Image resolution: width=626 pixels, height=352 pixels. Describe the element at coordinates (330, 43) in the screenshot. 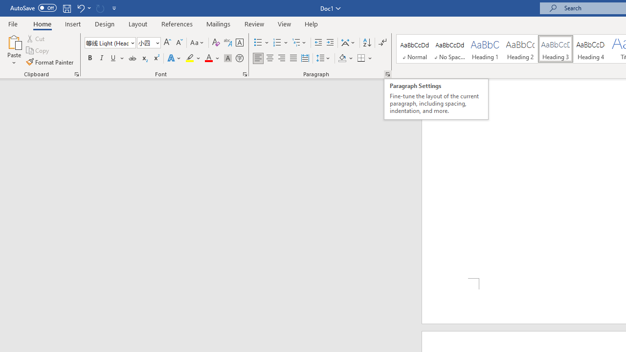

I see `Increase Indent` at that location.